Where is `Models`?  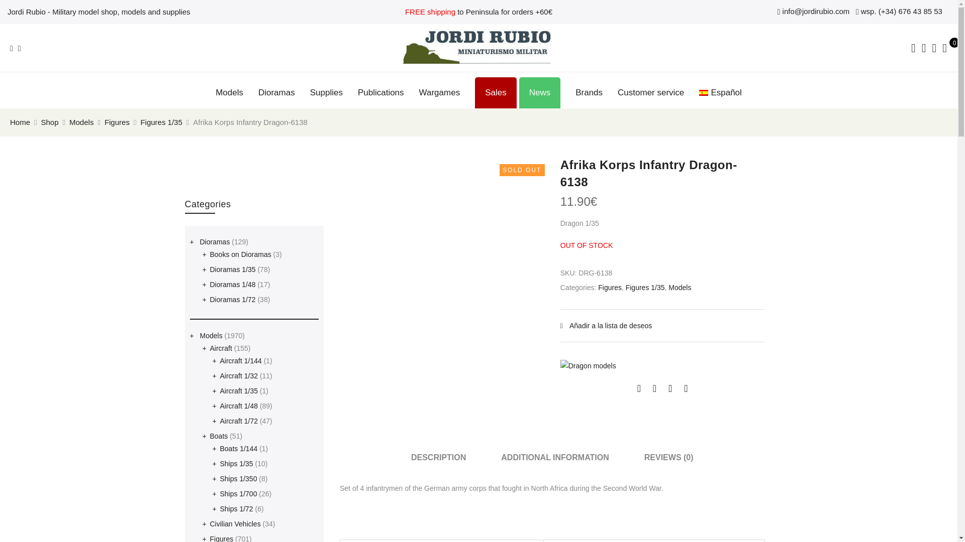 Models is located at coordinates (229, 92).